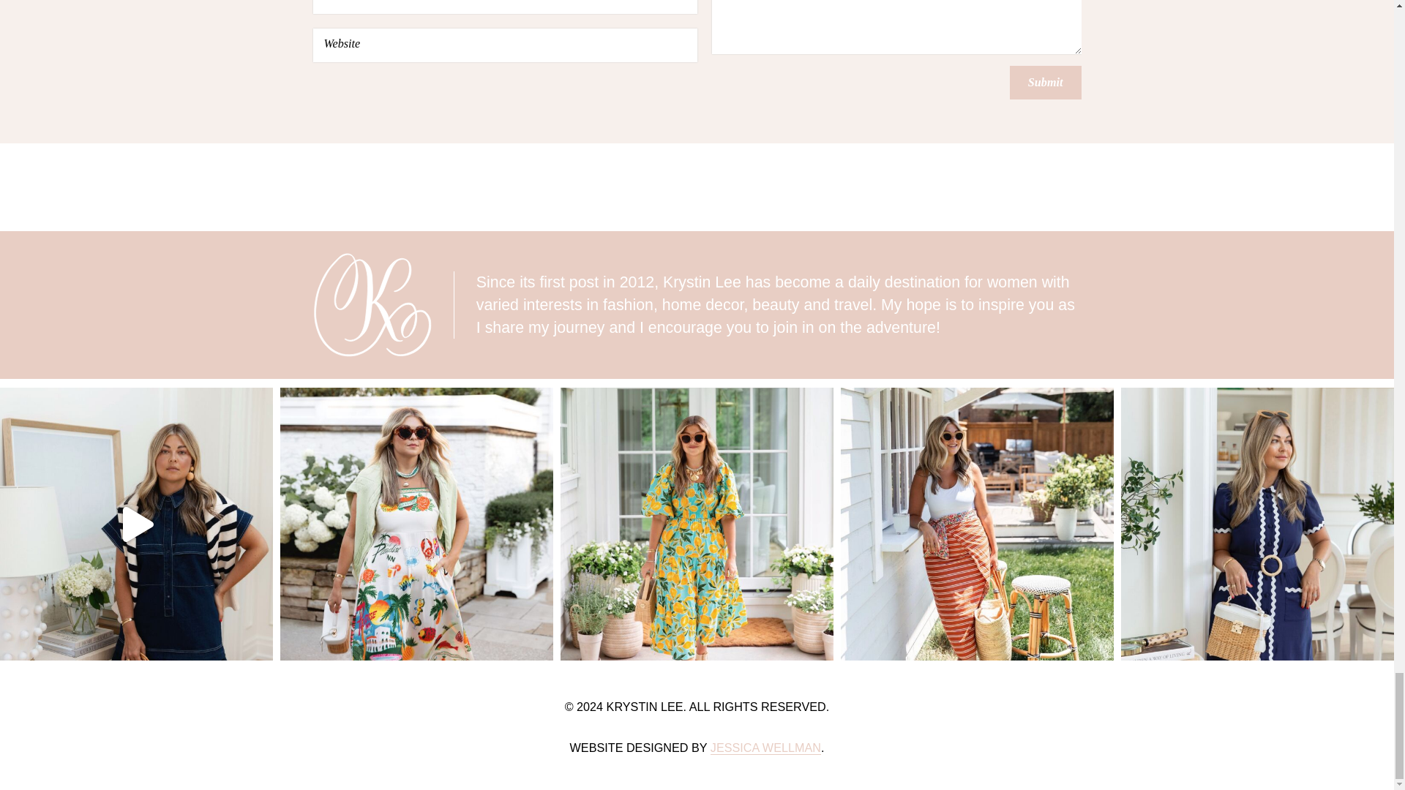  What do you see at coordinates (1046, 82) in the screenshot?
I see `Submit` at bounding box center [1046, 82].